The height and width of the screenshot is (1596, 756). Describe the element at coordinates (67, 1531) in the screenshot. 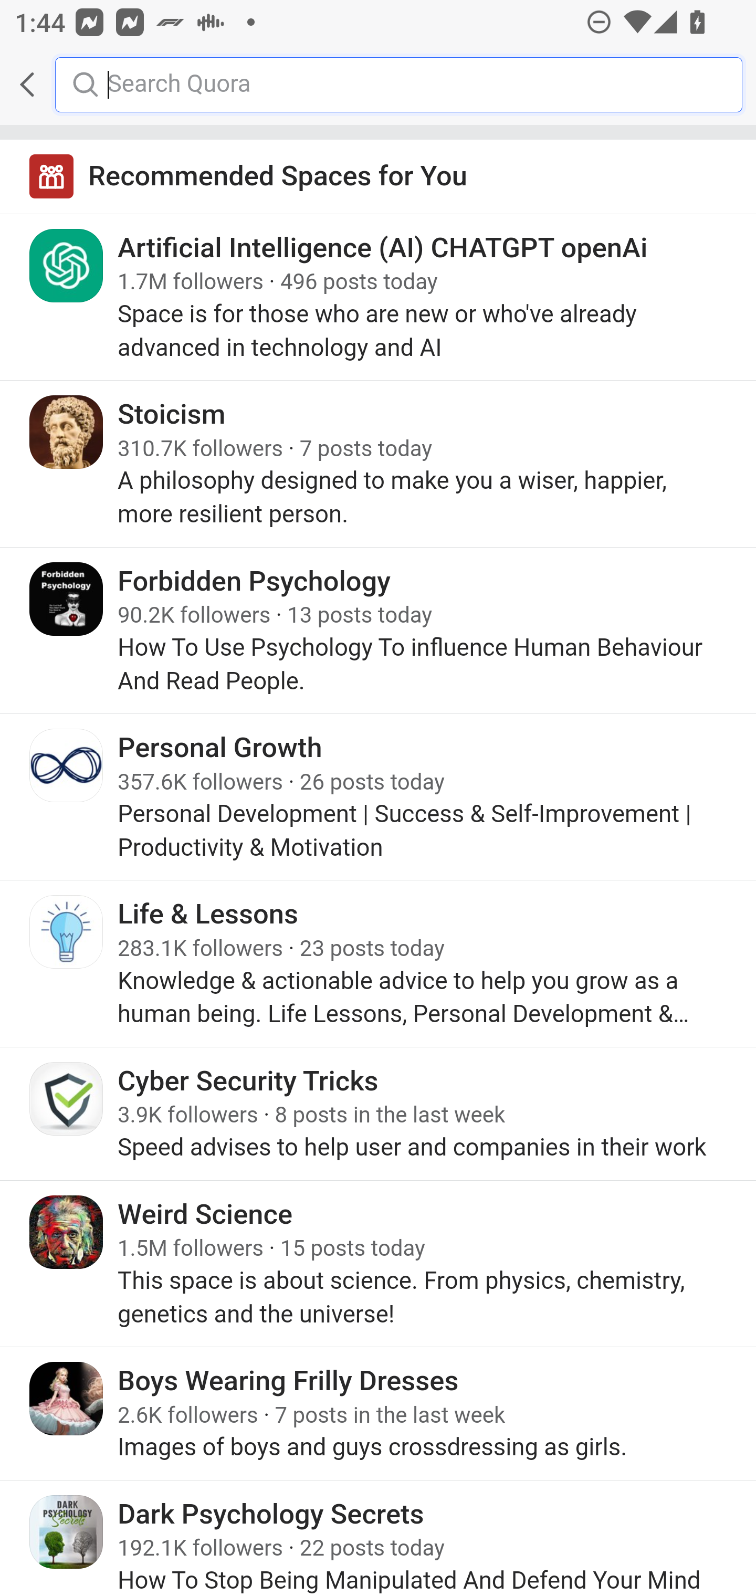

I see `Icon for Dark Psychology Secrets` at that location.